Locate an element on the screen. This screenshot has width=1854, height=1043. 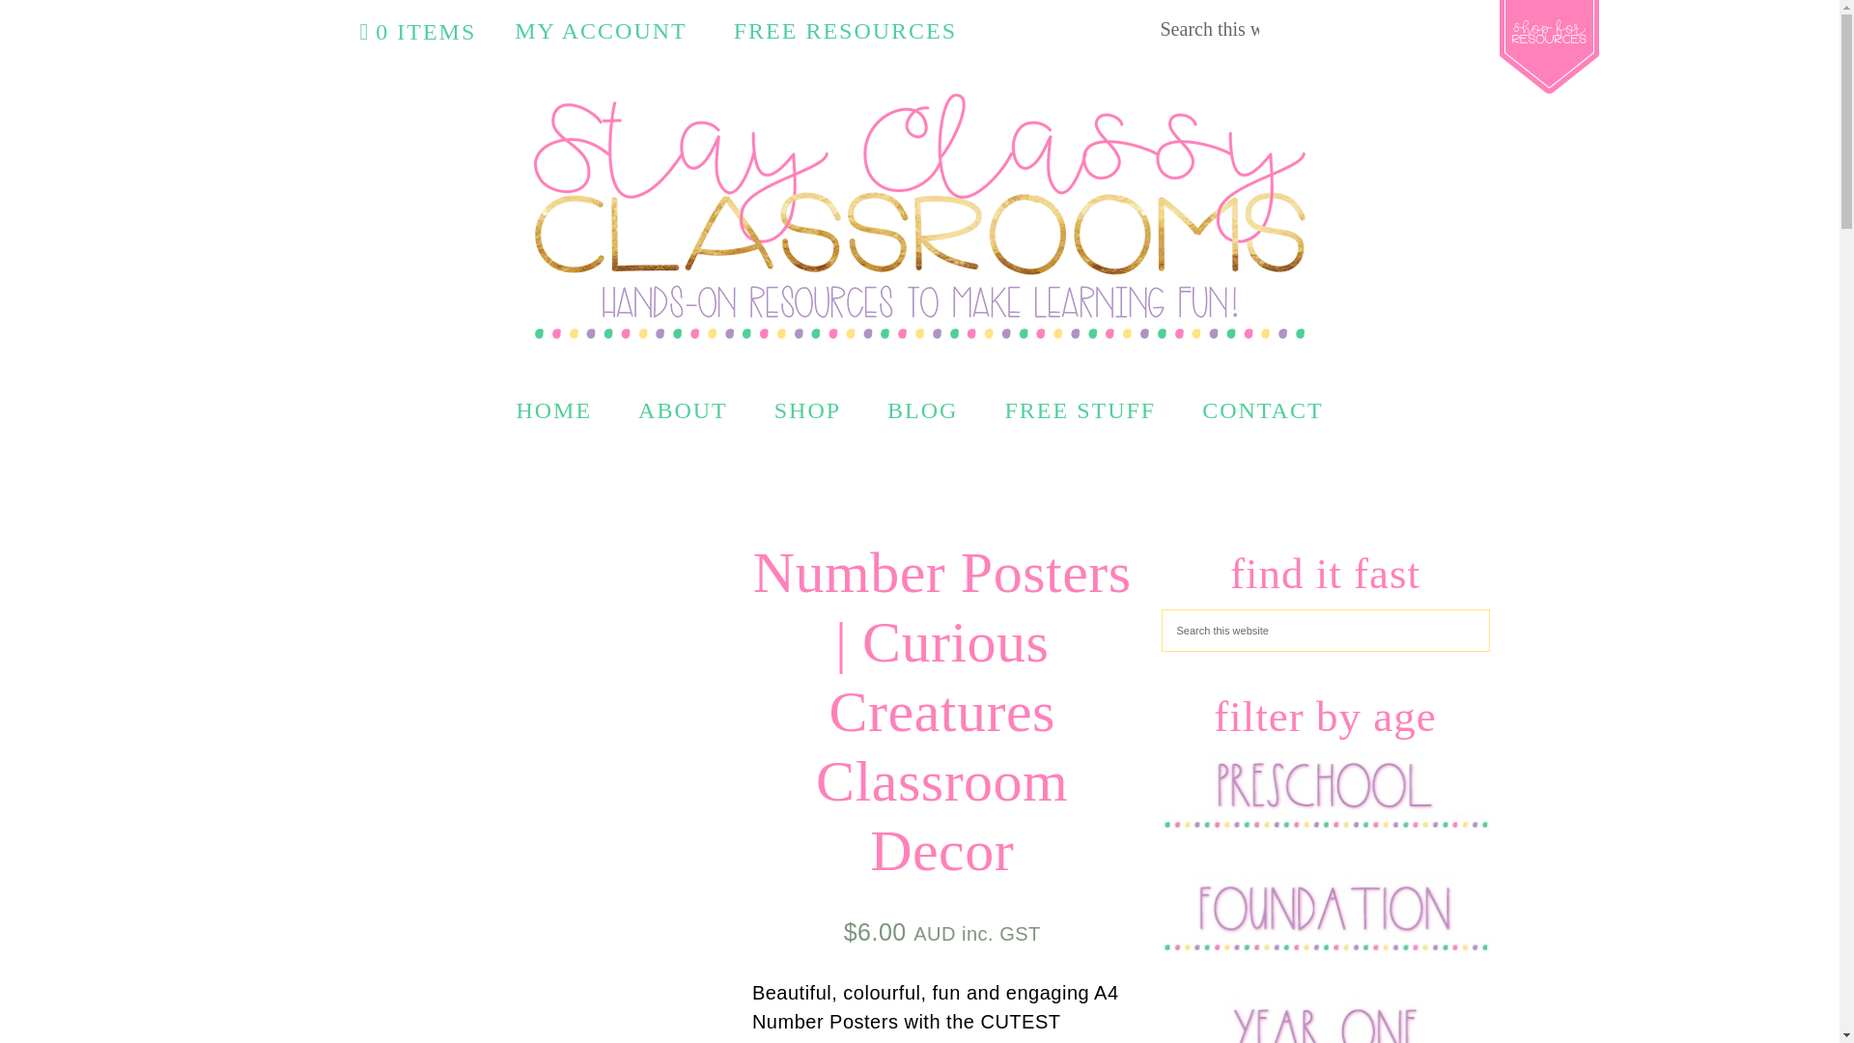
FREE STUFF is located at coordinates (1080, 409).